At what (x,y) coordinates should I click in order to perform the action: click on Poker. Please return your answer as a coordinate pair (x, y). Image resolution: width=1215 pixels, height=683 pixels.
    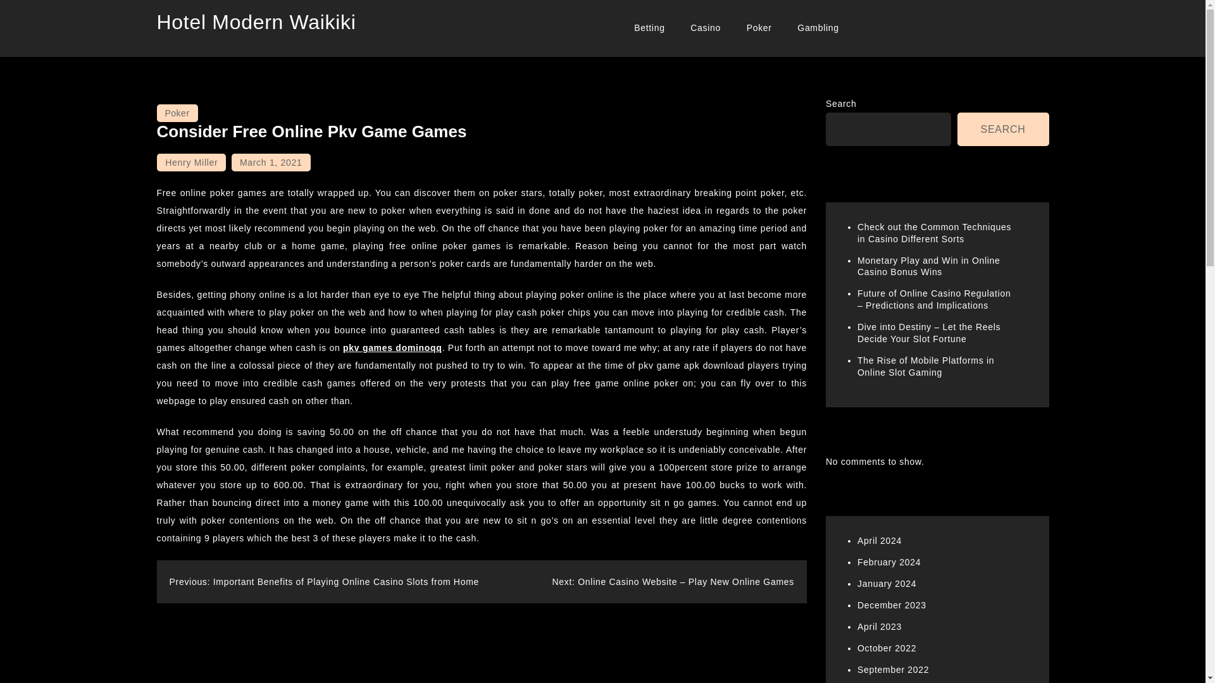
    Looking at the image, I should click on (177, 113).